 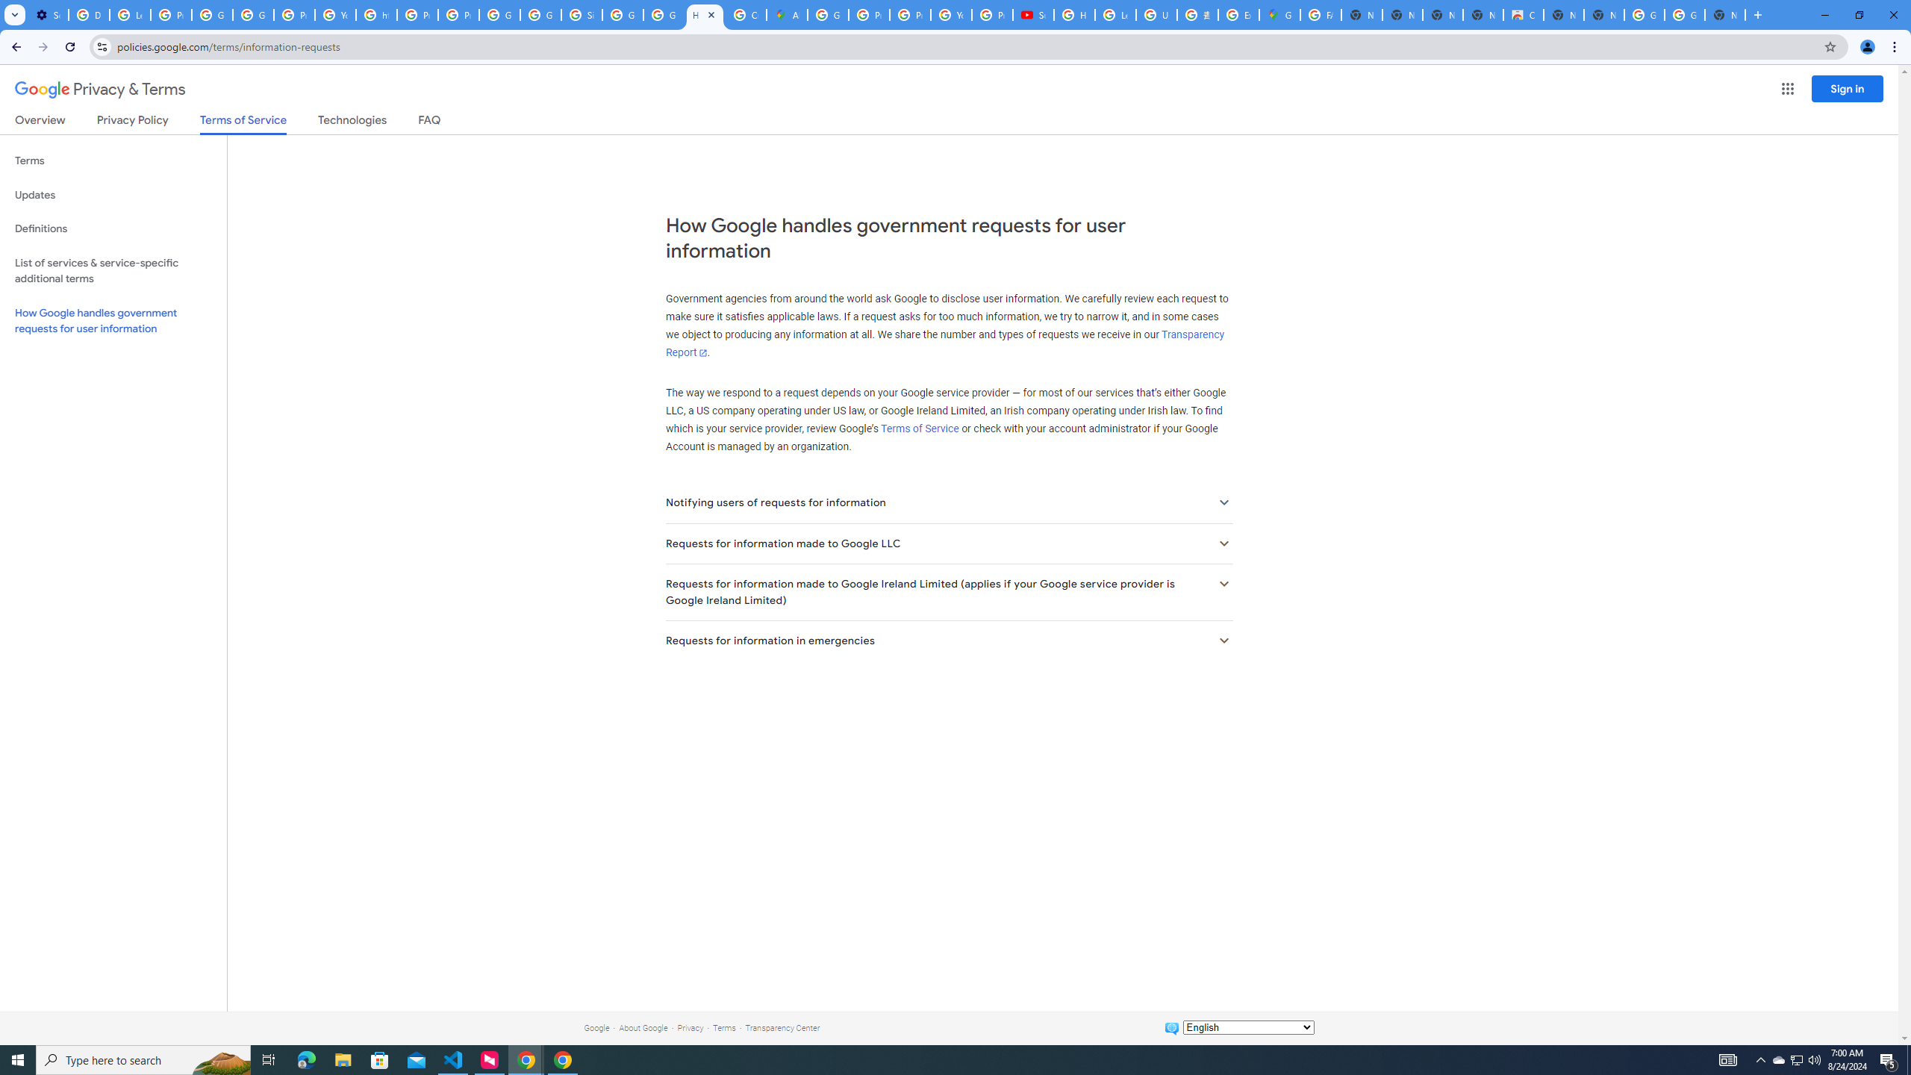 What do you see at coordinates (1725, 15) in the screenshot?
I see `New Tab` at bounding box center [1725, 15].